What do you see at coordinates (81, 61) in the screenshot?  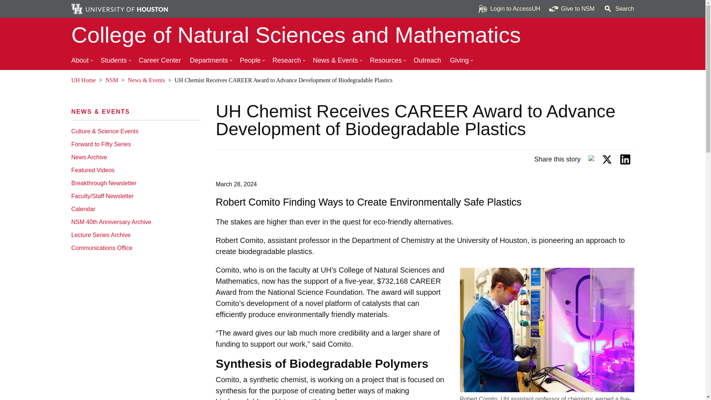 I see `About` at bounding box center [81, 61].